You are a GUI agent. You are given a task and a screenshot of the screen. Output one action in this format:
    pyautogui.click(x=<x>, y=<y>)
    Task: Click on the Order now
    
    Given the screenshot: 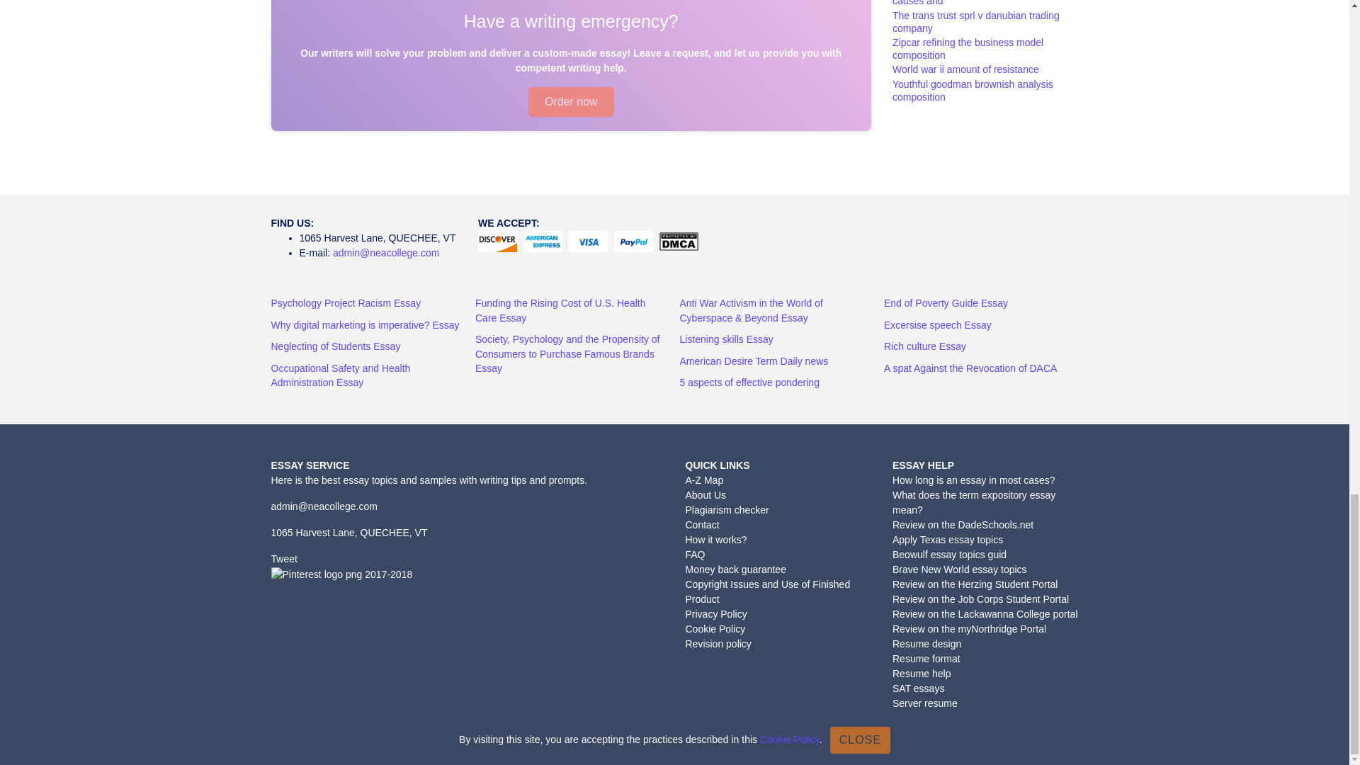 What is the action you would take?
    pyautogui.click(x=571, y=102)
    